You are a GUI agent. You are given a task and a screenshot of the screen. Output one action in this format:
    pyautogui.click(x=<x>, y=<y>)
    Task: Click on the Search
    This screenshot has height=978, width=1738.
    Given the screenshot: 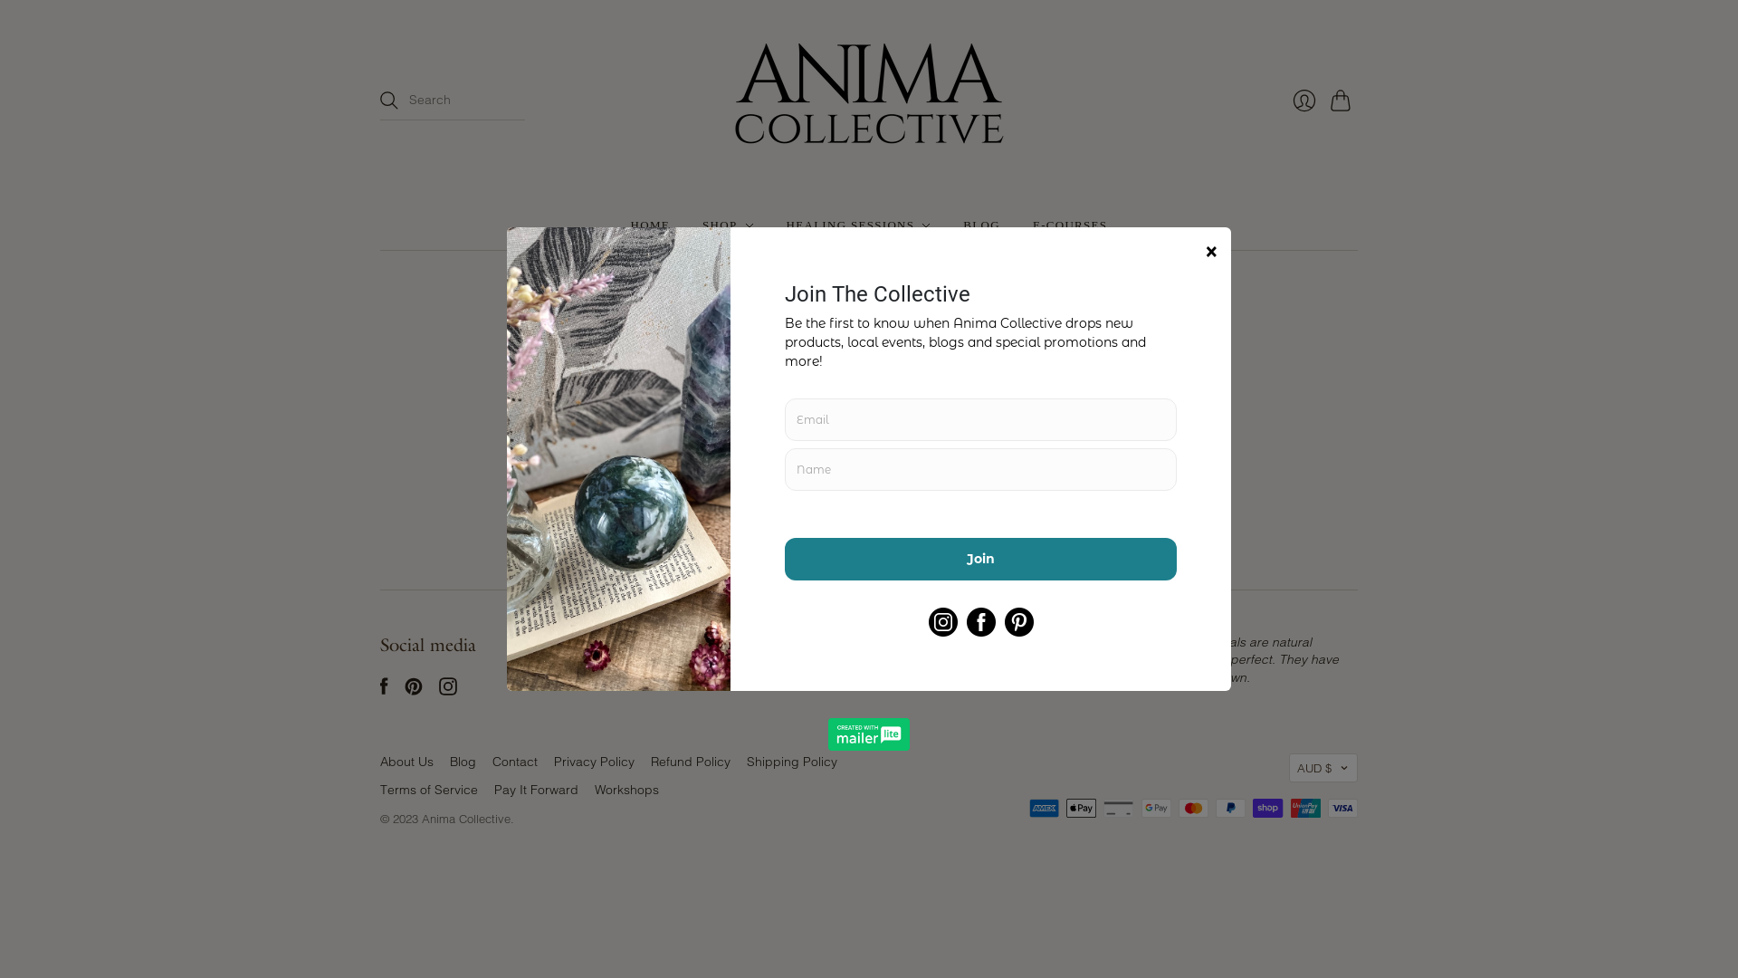 What is the action you would take?
    pyautogui.click(x=1121, y=509)
    